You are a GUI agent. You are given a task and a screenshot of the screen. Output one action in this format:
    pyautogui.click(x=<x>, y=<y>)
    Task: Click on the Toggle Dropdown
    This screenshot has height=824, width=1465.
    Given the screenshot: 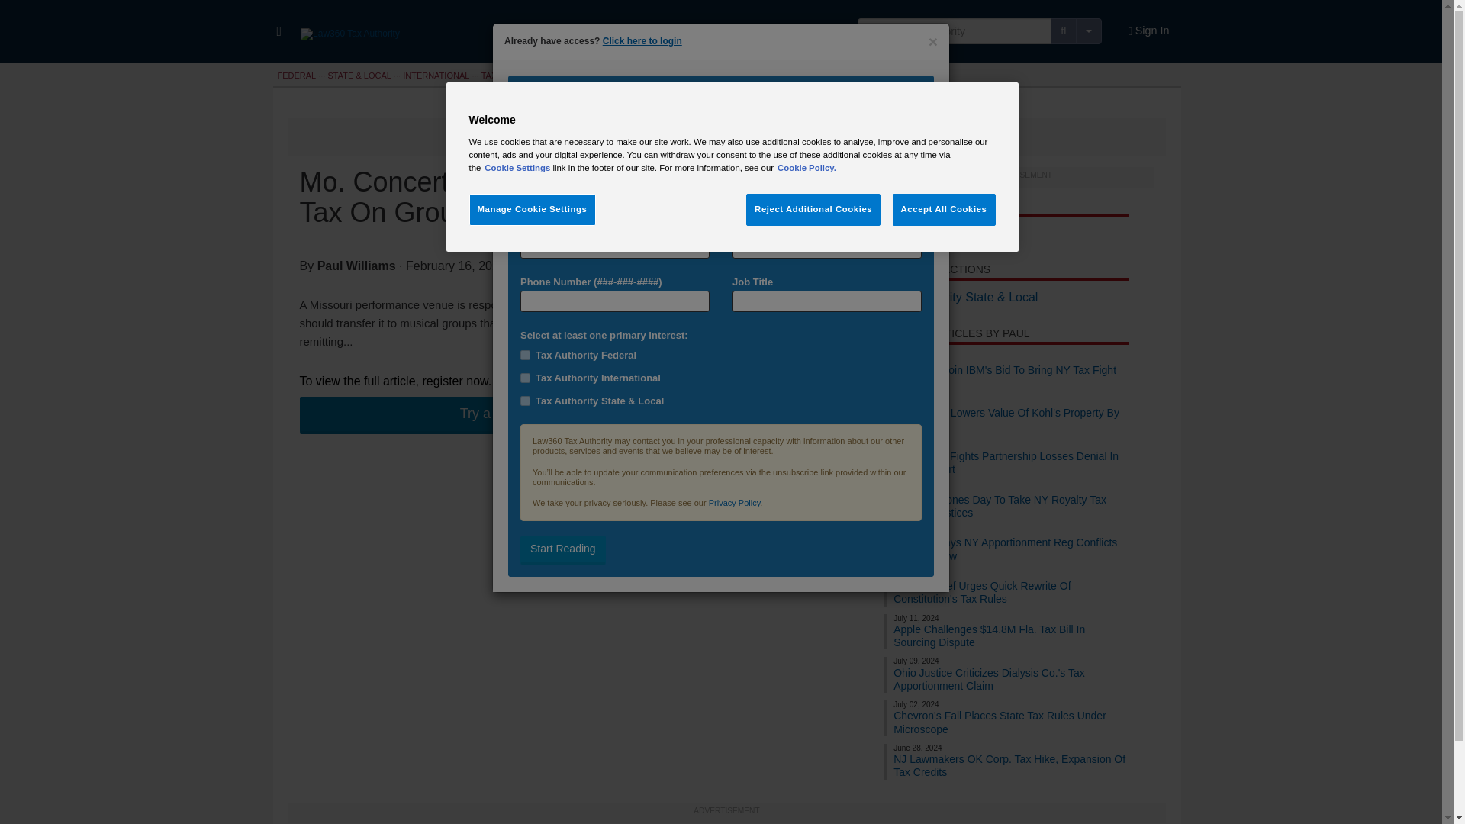 What is the action you would take?
    pyautogui.click(x=1088, y=31)
    